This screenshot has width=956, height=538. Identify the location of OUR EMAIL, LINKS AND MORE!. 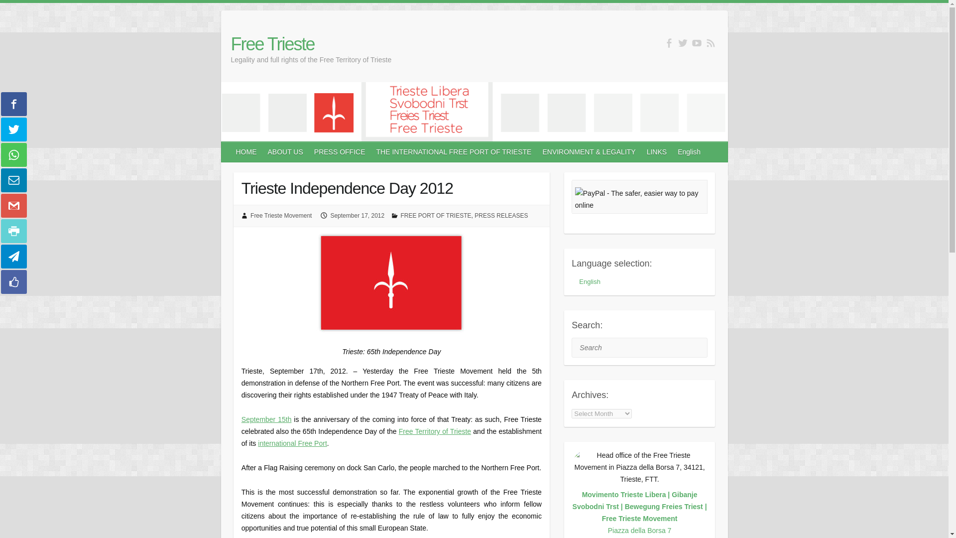
(657, 152).